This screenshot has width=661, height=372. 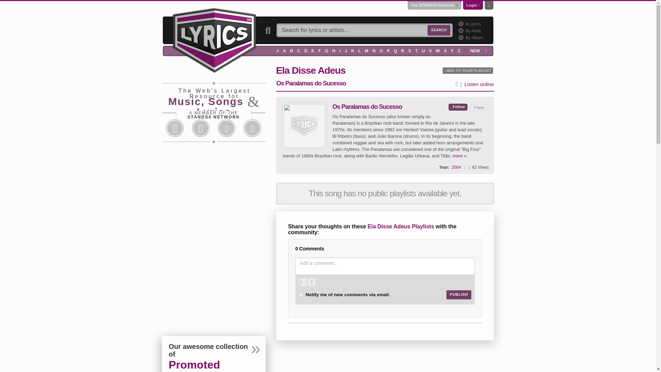 I want to click on 1, so click(x=460, y=23).